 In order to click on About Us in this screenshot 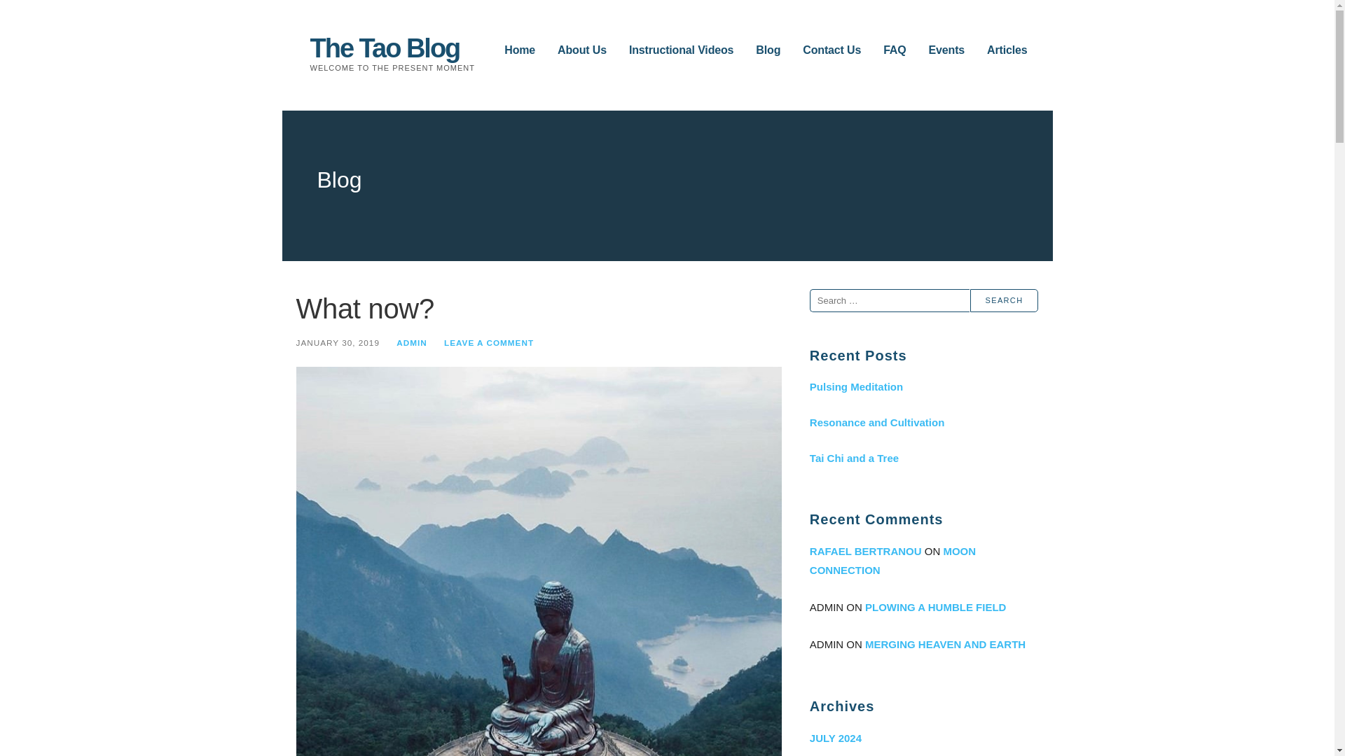, I will do `click(581, 50)`.